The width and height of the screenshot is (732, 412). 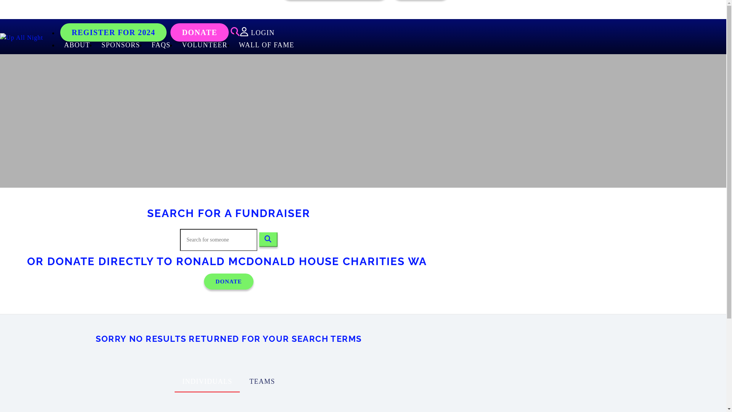 I want to click on SPONSORS, so click(x=120, y=45).